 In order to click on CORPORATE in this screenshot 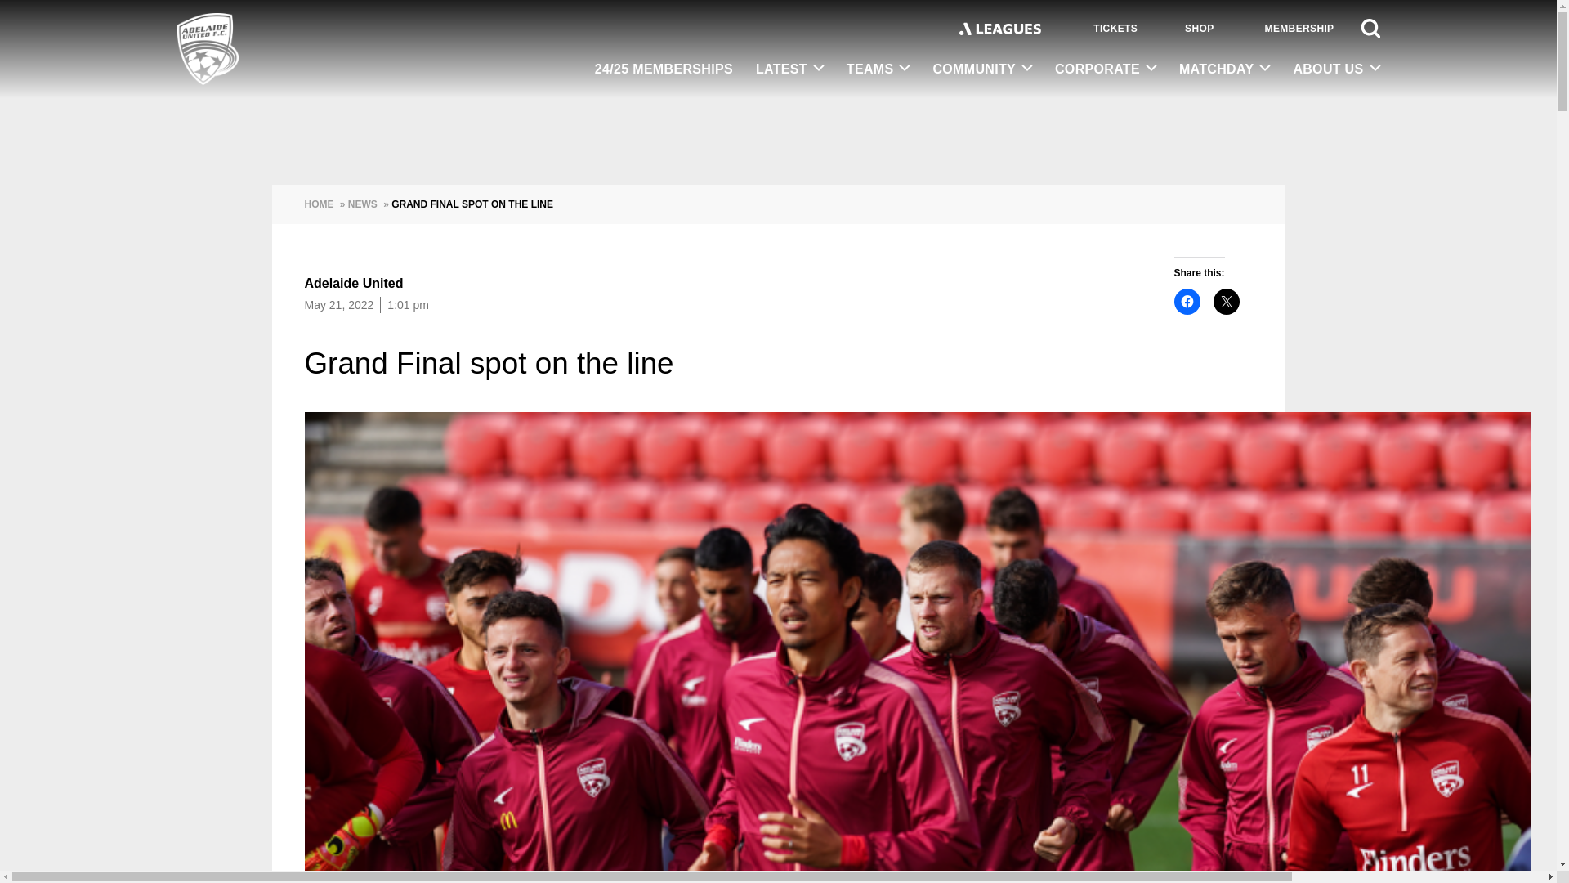, I will do `click(1105, 69)`.